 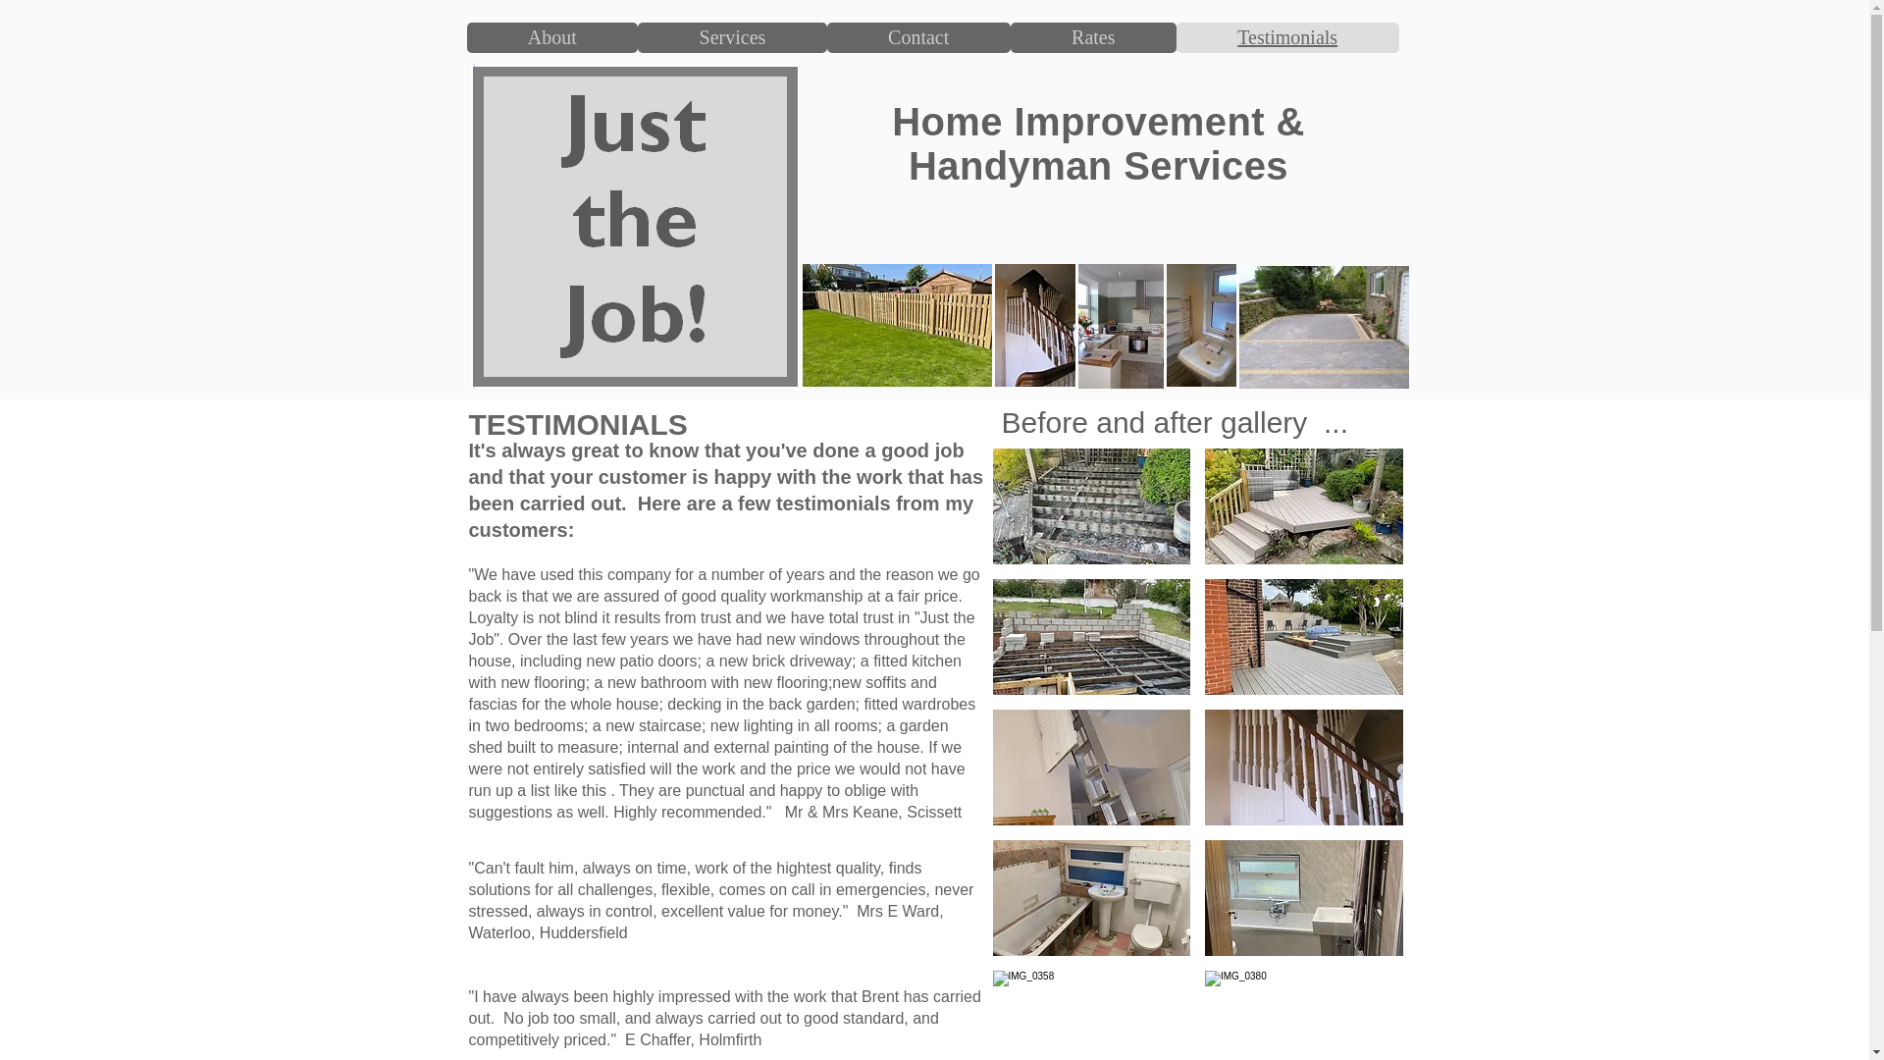 I want to click on Rates, so click(x=1093, y=37).